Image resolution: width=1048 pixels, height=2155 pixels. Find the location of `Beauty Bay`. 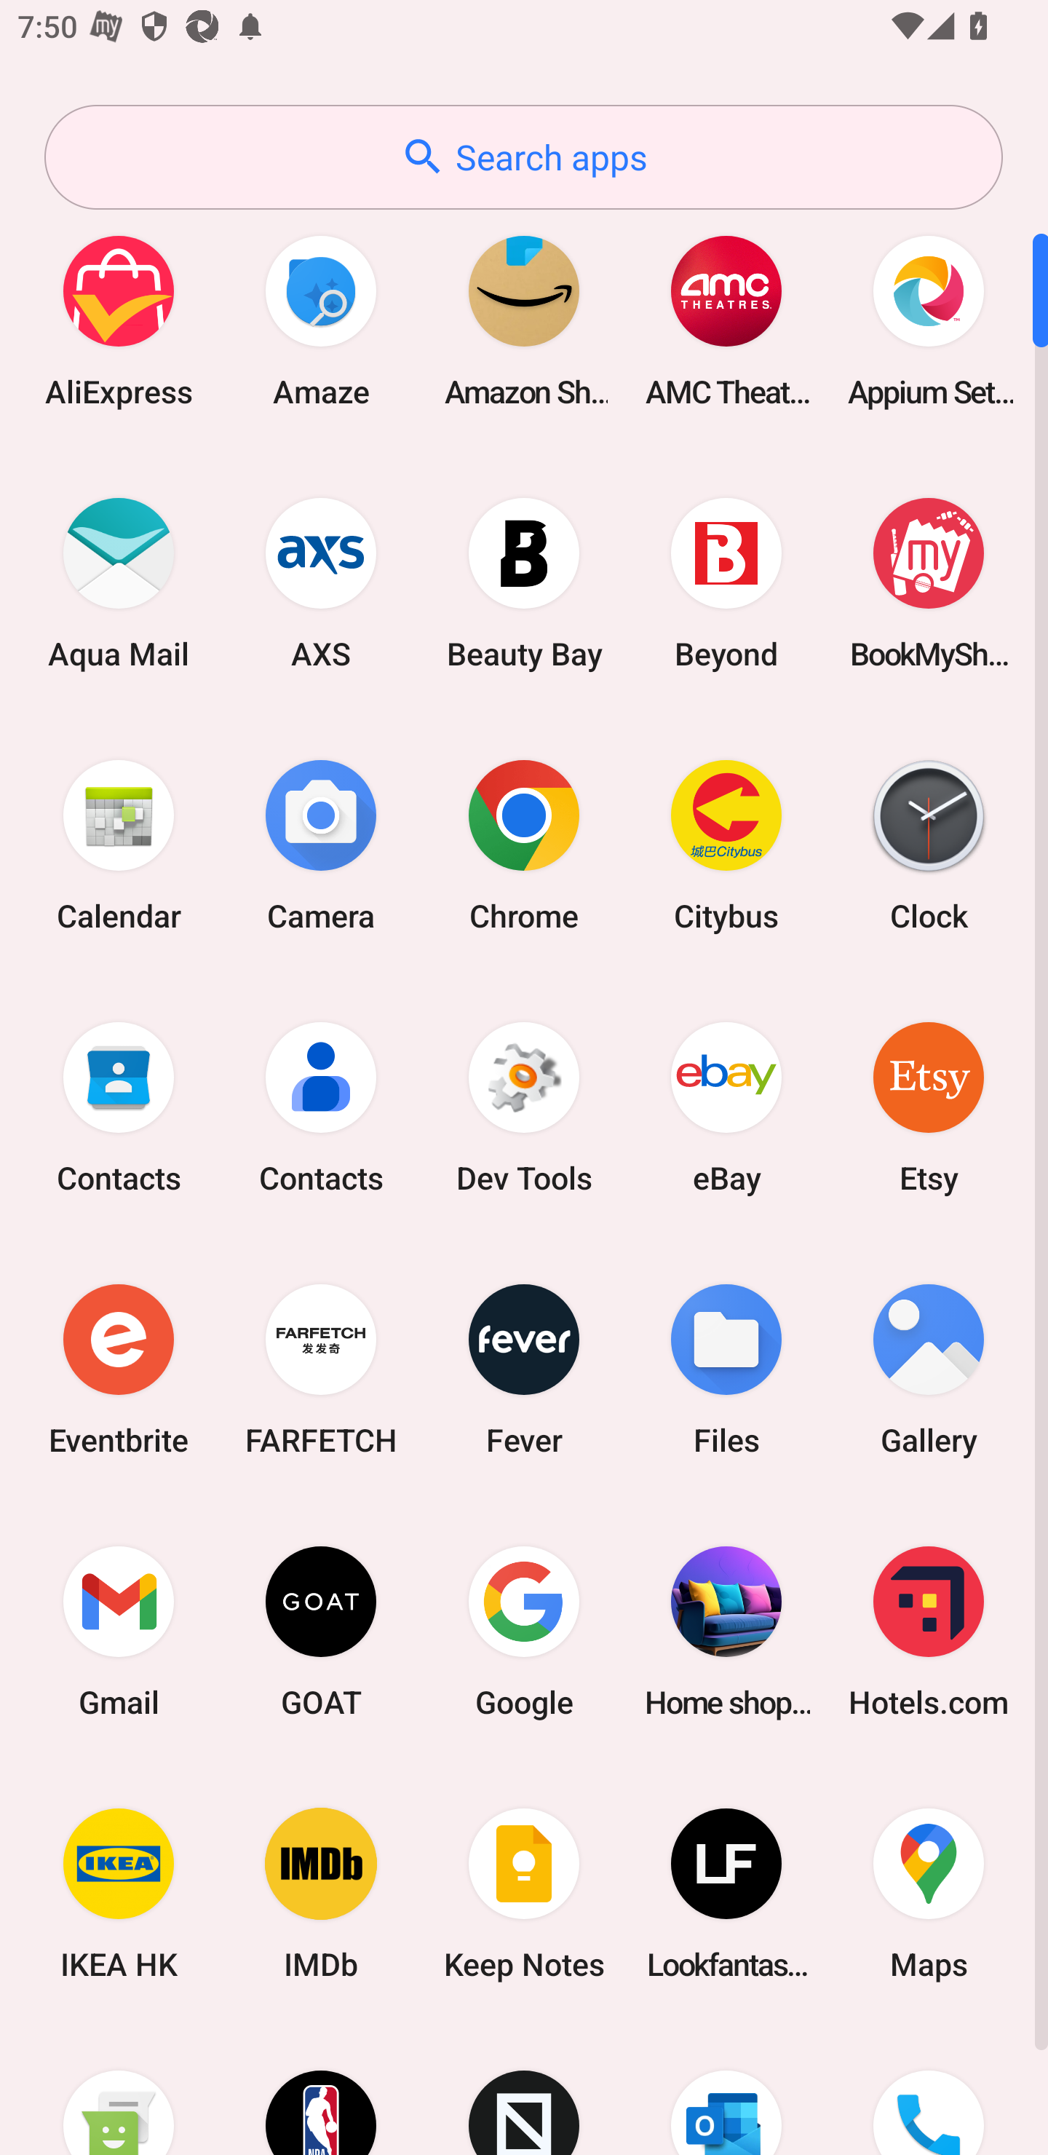

Beauty Bay is located at coordinates (524, 582).